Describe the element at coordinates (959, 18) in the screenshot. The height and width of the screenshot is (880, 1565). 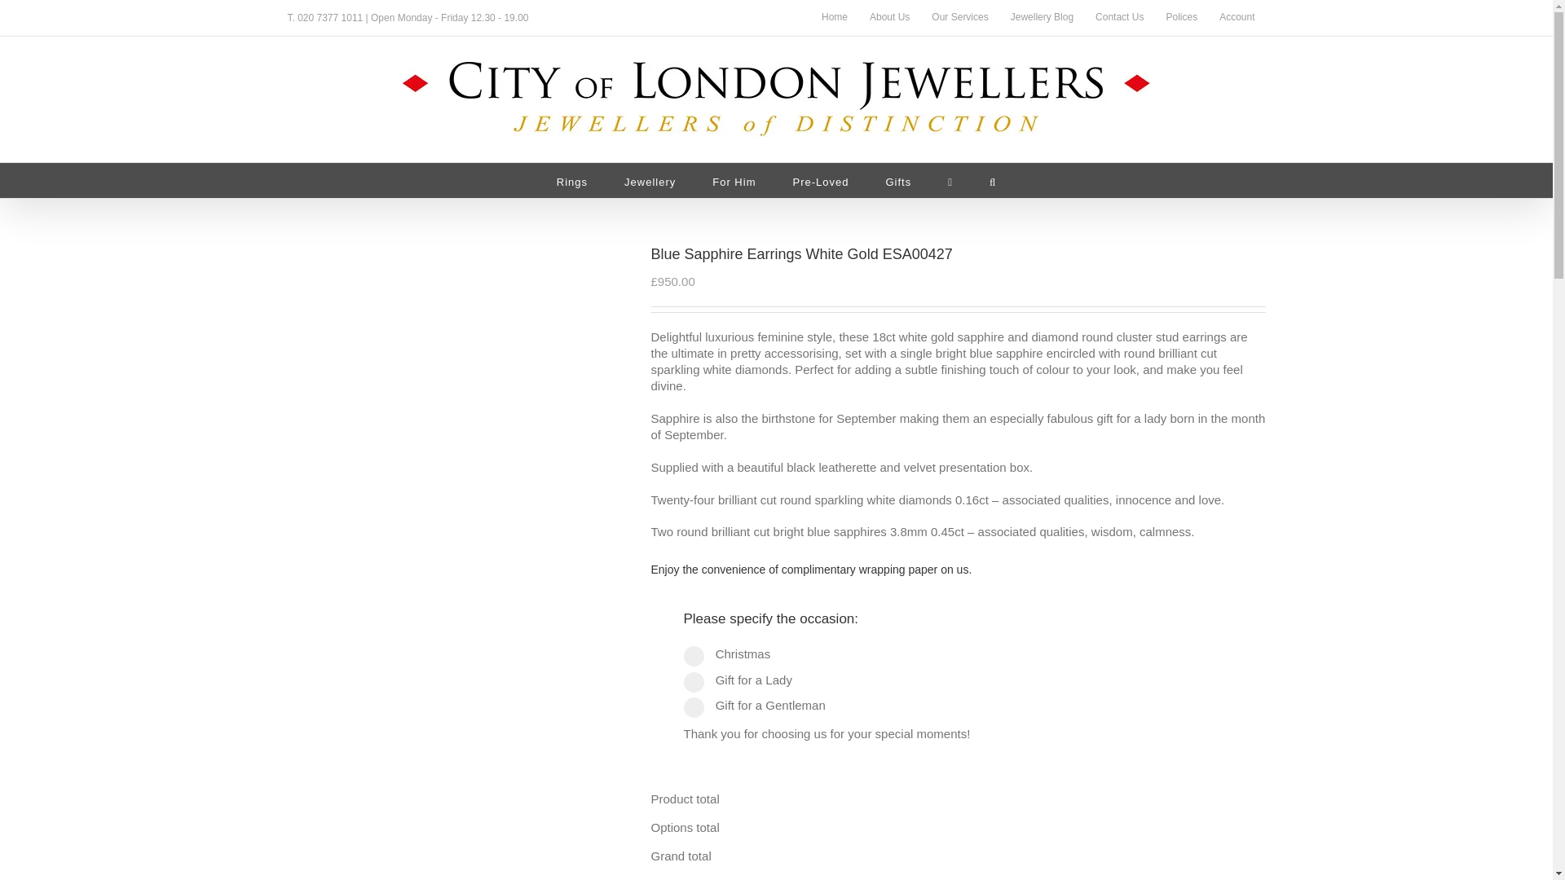
I see `Our Services` at that location.